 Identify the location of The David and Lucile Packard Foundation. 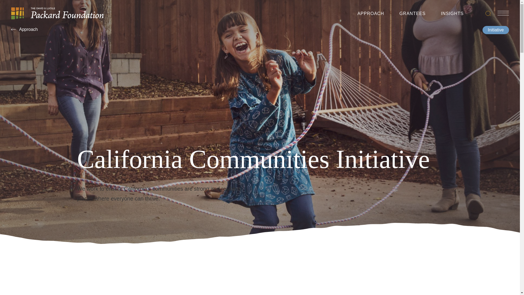
(57, 13).